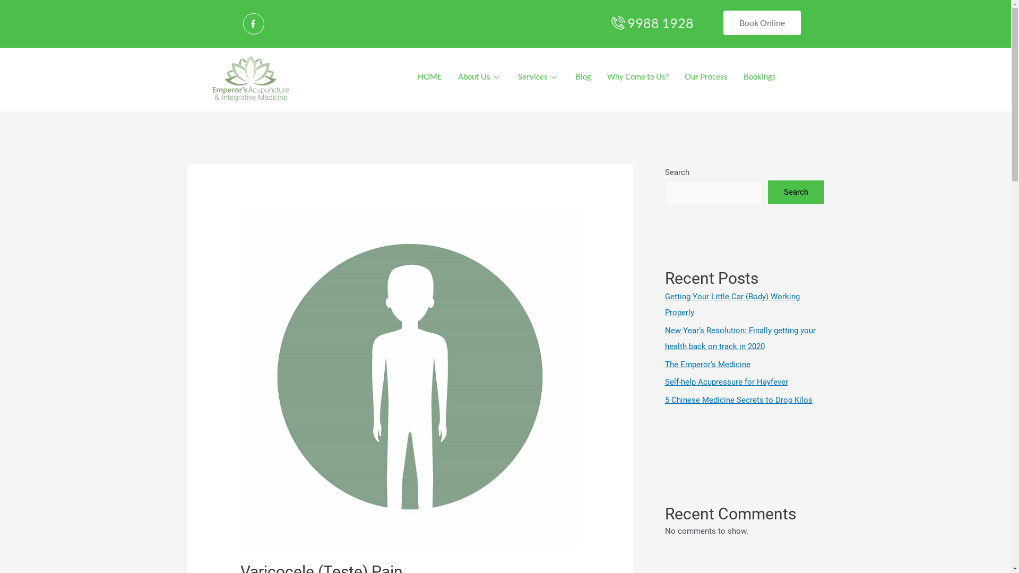 The height and width of the screenshot is (573, 1019). I want to click on 5 Chinese Medicine Secrets to Drop Kilos, so click(738, 400).